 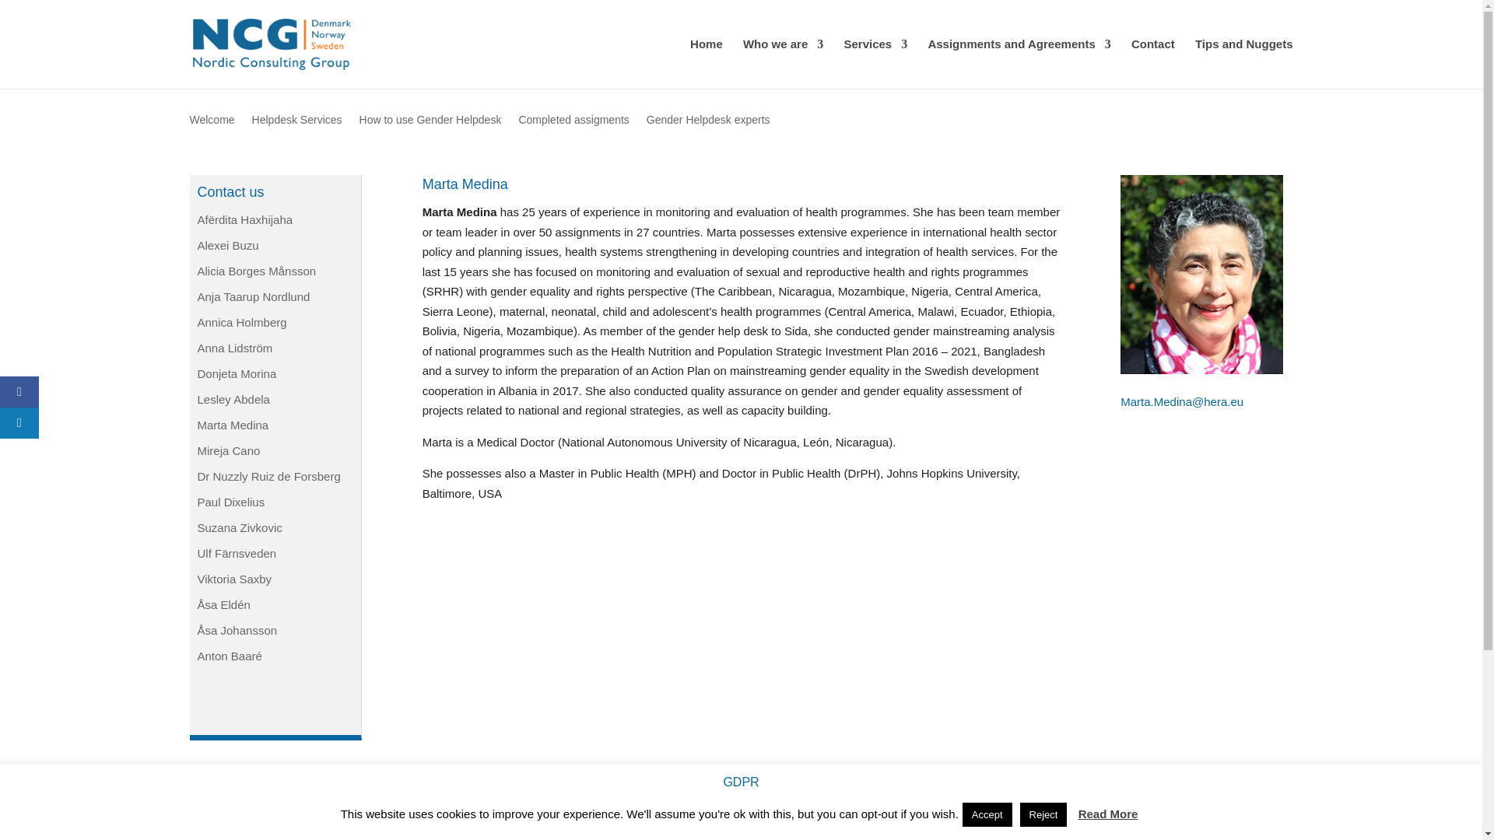 What do you see at coordinates (1244, 64) in the screenshot?
I see `Tips and Nuggets` at bounding box center [1244, 64].